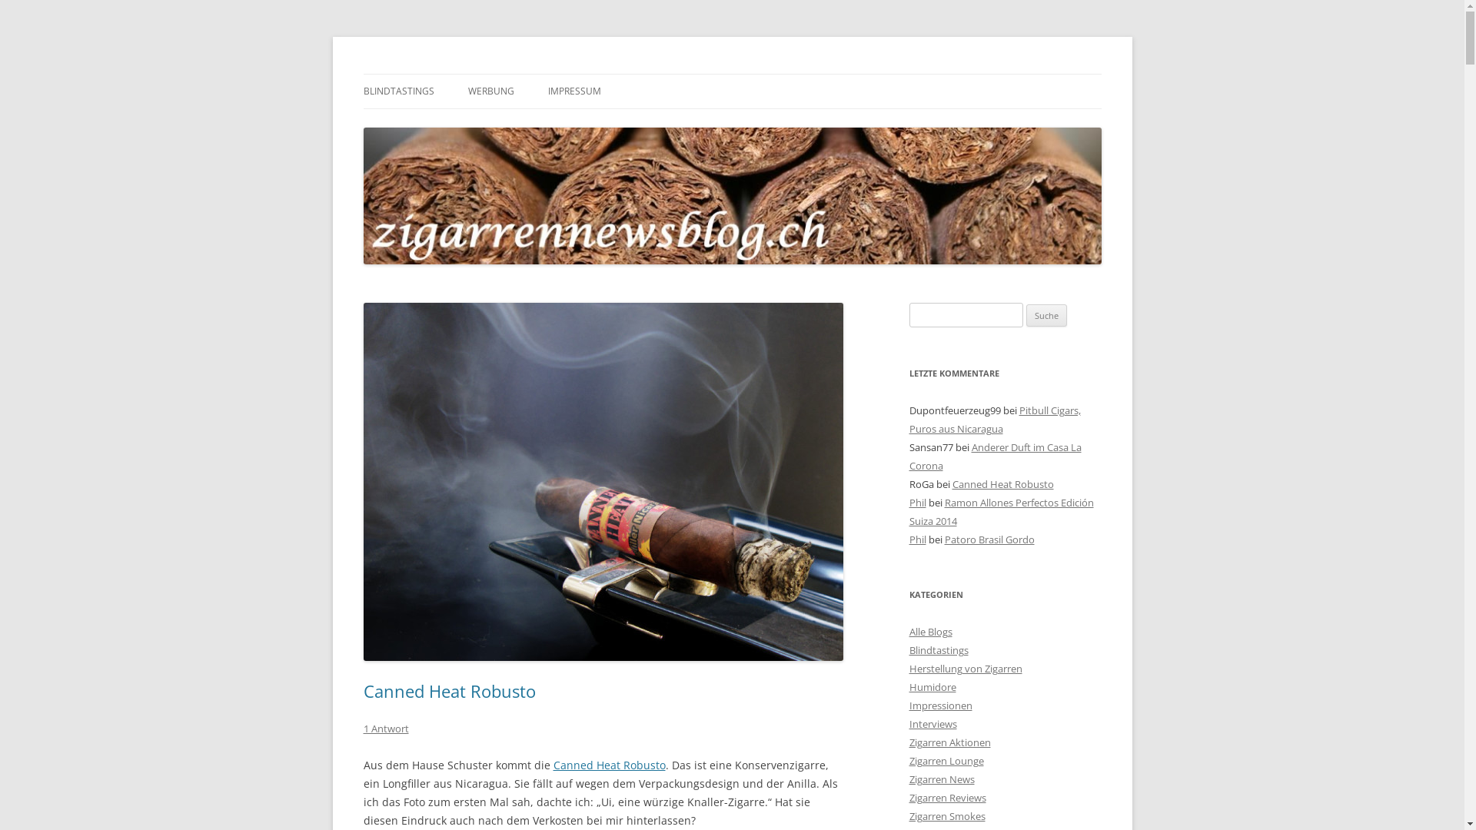  What do you see at coordinates (966, 669) in the screenshot?
I see `Herstellung von Zigarren` at bounding box center [966, 669].